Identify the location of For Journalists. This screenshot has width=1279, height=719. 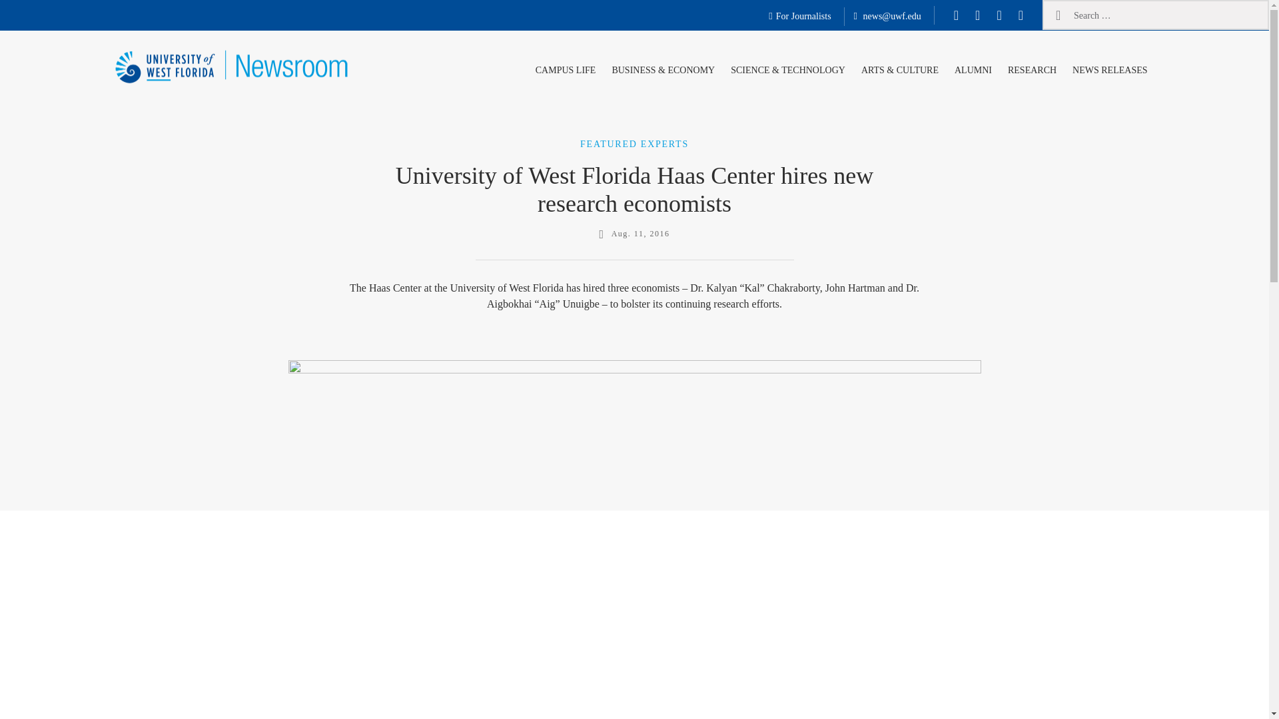
(799, 17).